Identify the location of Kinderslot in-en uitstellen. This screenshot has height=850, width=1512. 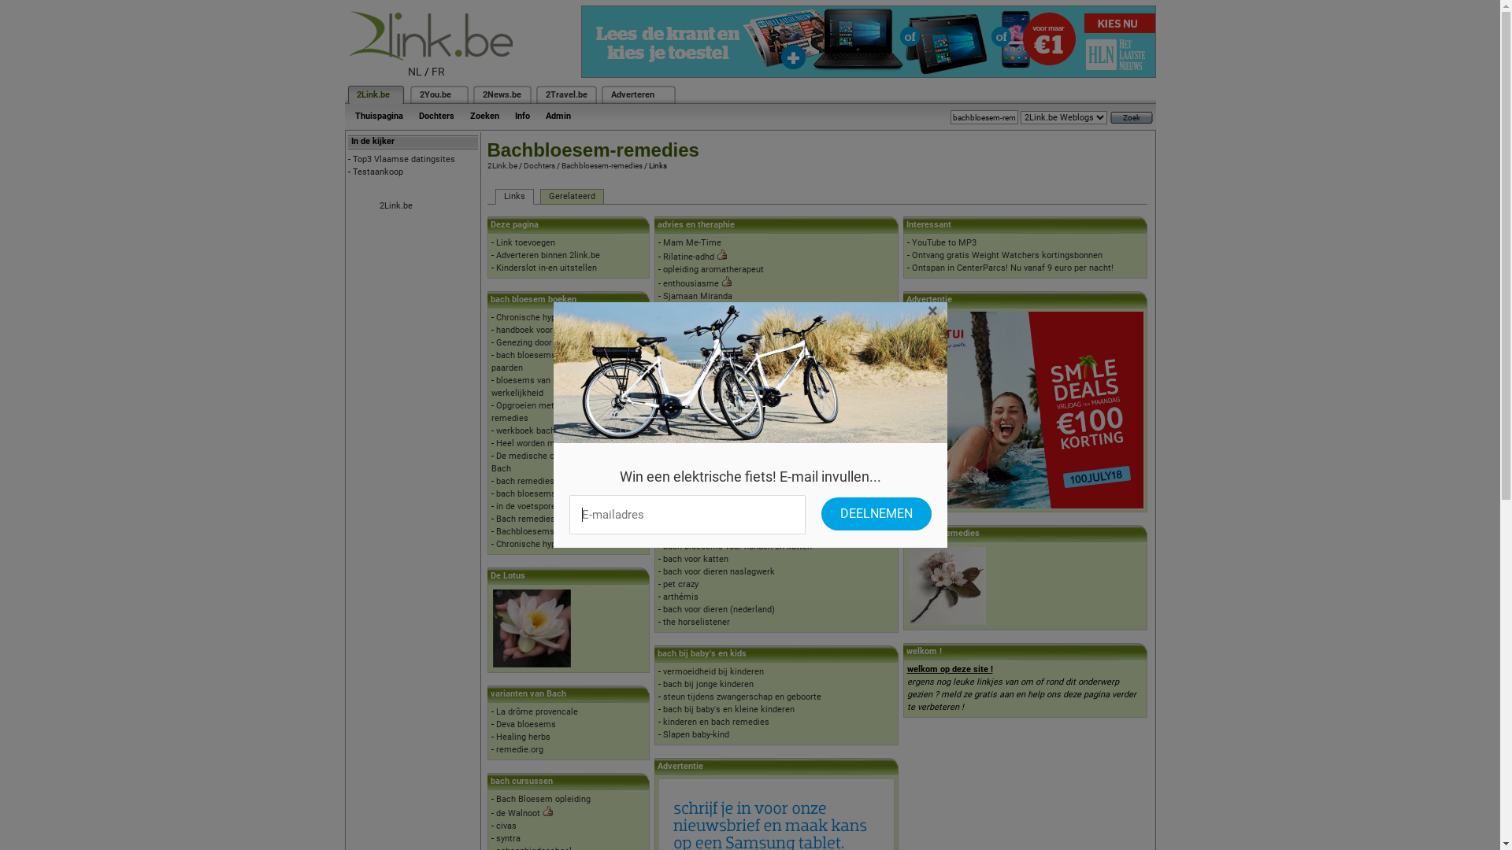
(547, 268).